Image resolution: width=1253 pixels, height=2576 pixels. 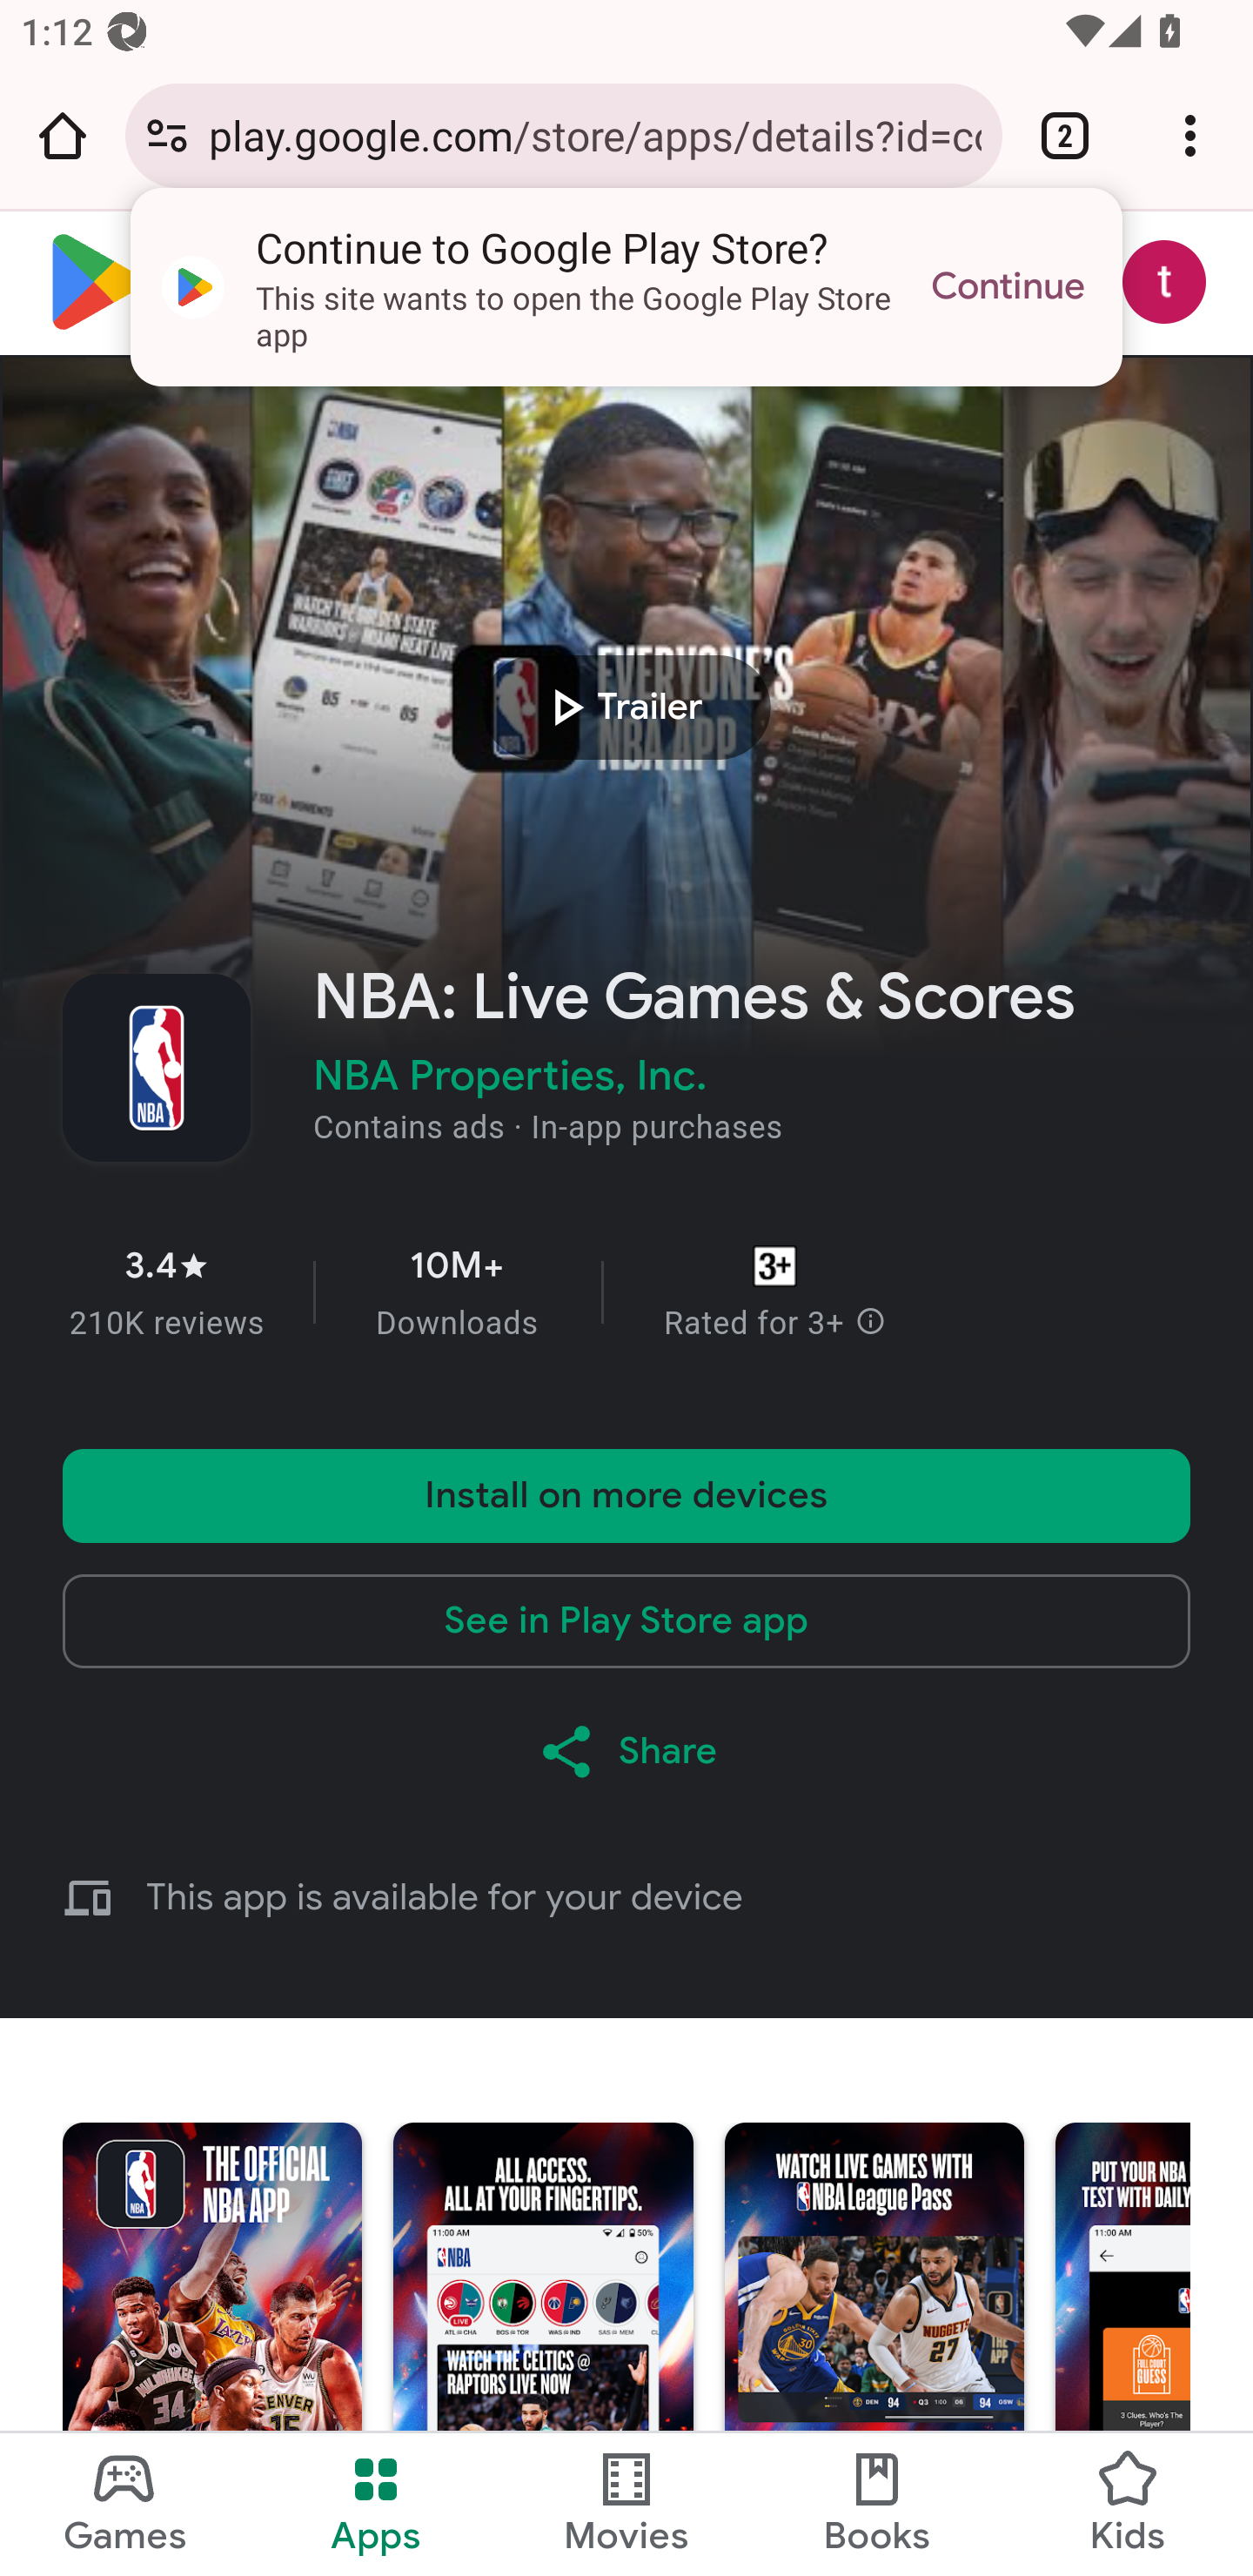 What do you see at coordinates (376, 2505) in the screenshot?
I see `Apps` at bounding box center [376, 2505].